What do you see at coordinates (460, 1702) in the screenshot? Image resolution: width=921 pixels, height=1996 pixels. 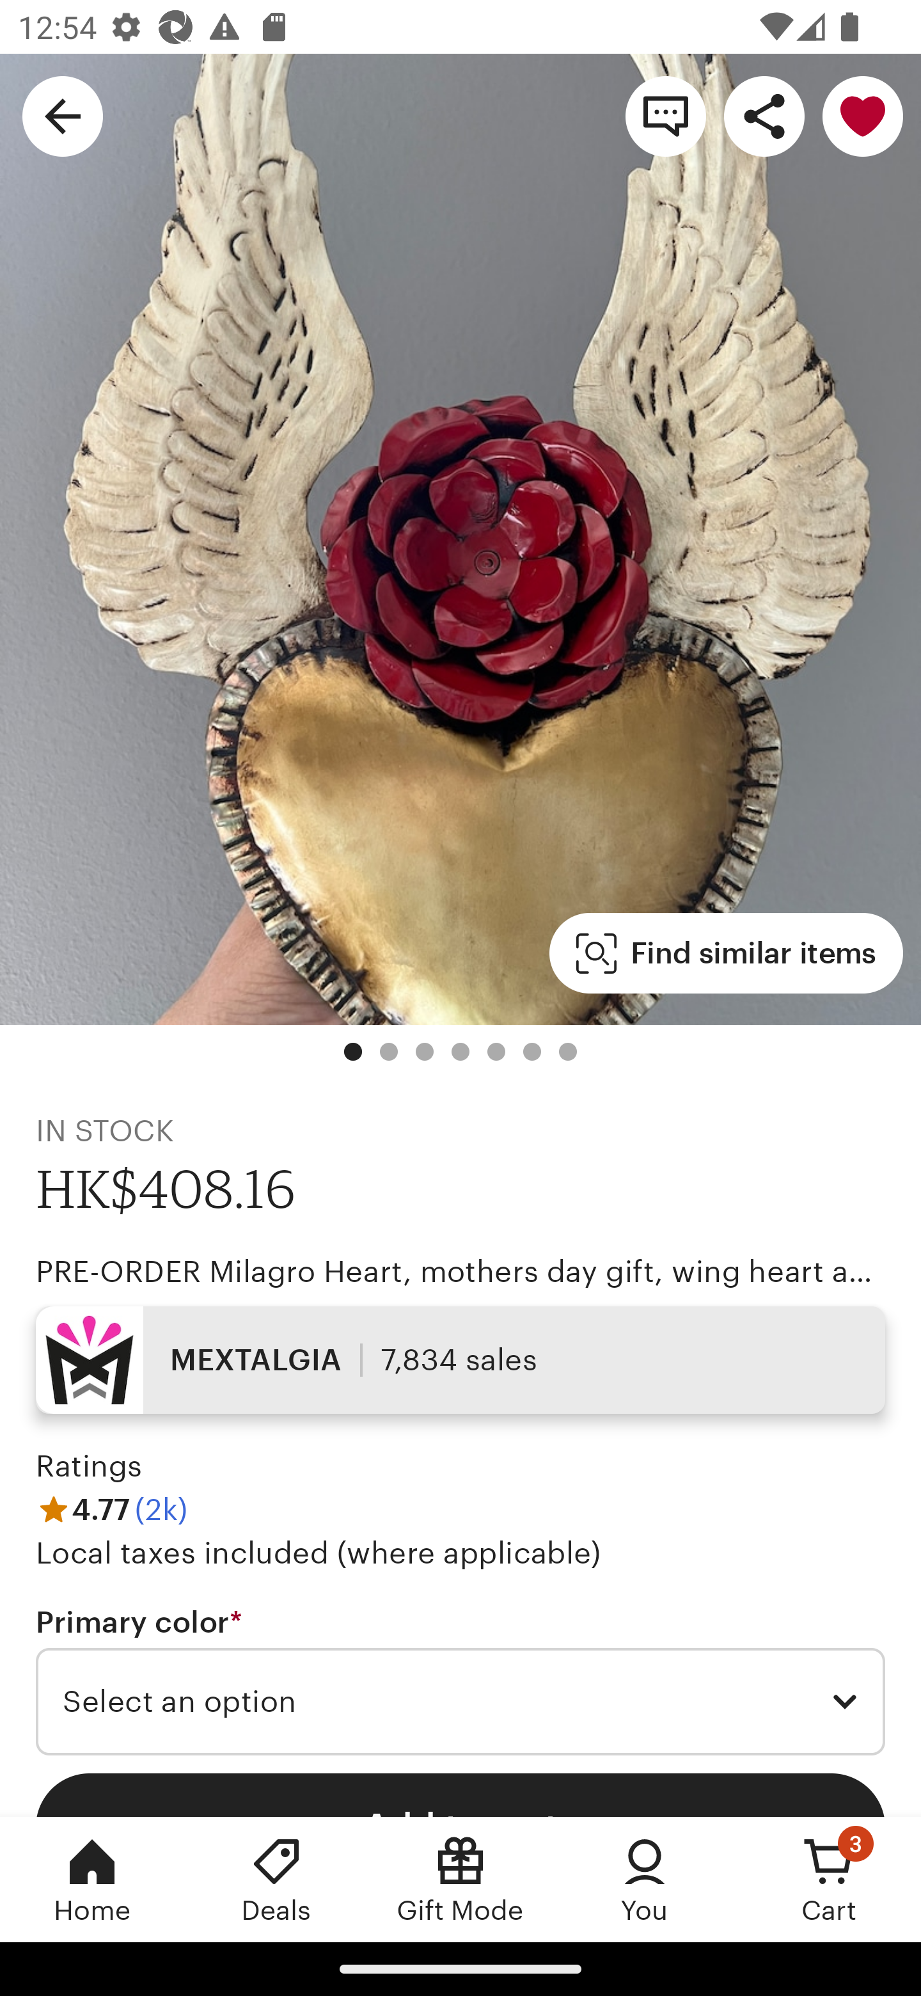 I see `Select an option` at bounding box center [460, 1702].